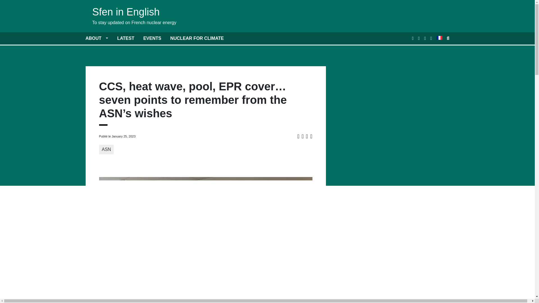  Describe the element at coordinates (197, 38) in the screenshot. I see `NUCLEAR FOR CLIMATE` at that location.